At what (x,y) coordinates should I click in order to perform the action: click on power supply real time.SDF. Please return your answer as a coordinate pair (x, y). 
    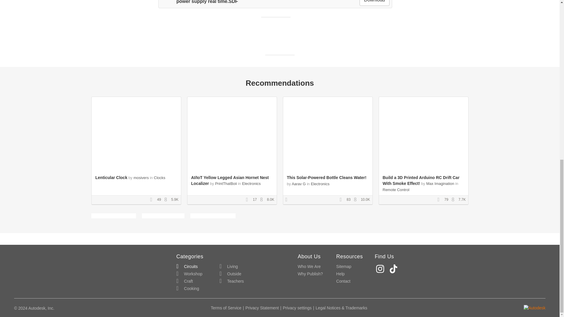
    Looking at the image, I should click on (199, 2).